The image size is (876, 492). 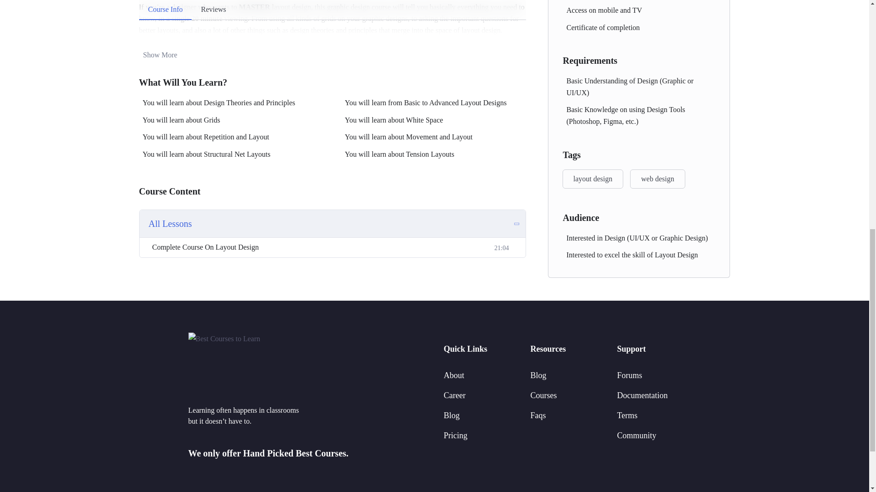 I want to click on Career, so click(x=454, y=395).